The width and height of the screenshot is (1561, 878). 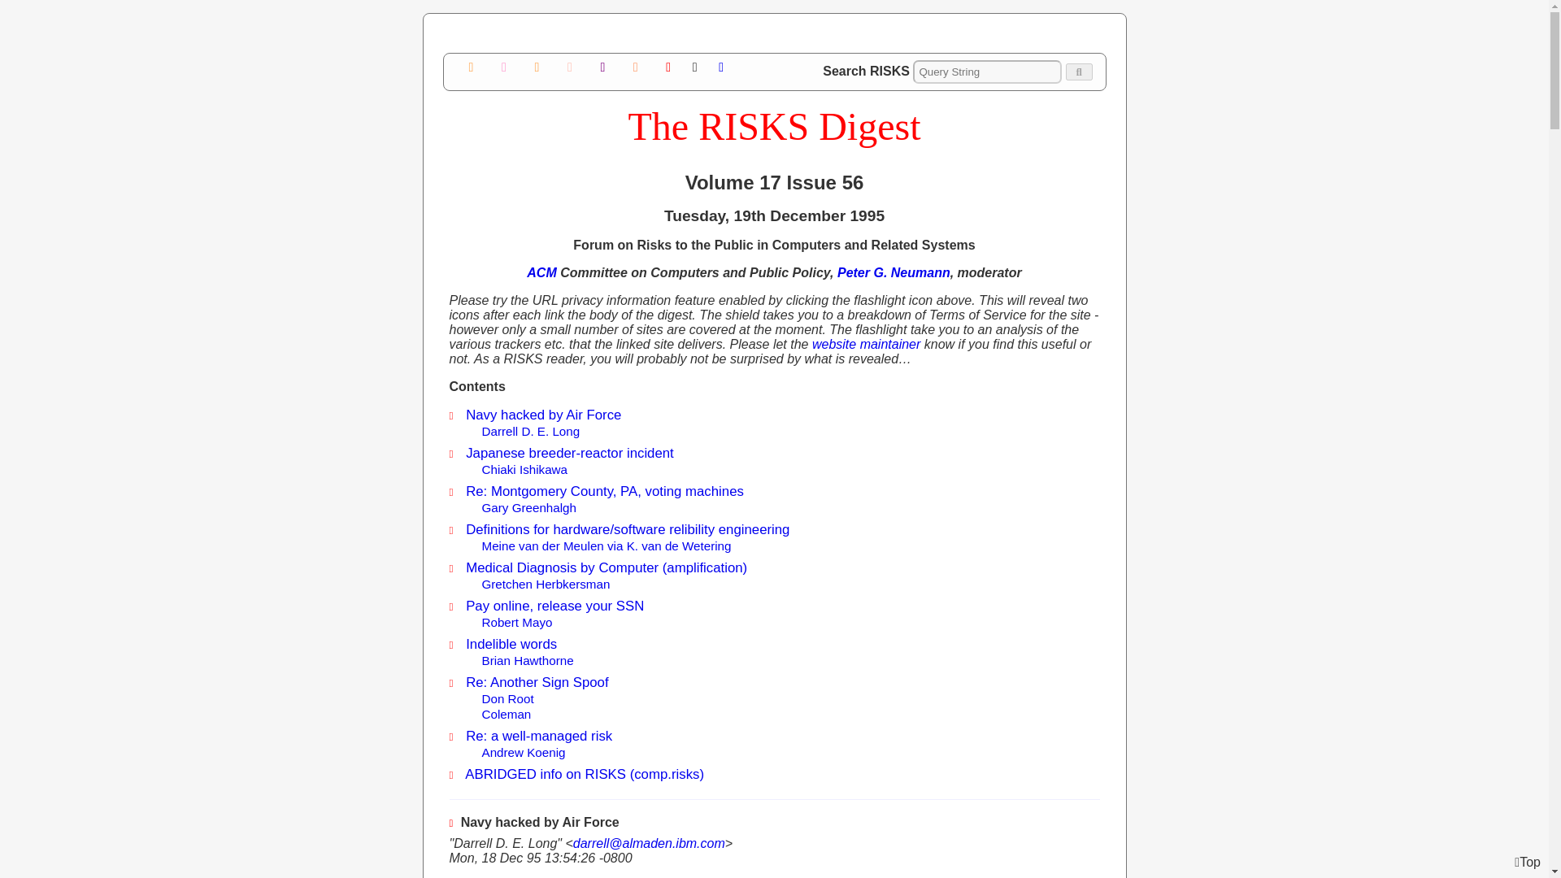 I want to click on Andrew Koenig, so click(x=523, y=752).